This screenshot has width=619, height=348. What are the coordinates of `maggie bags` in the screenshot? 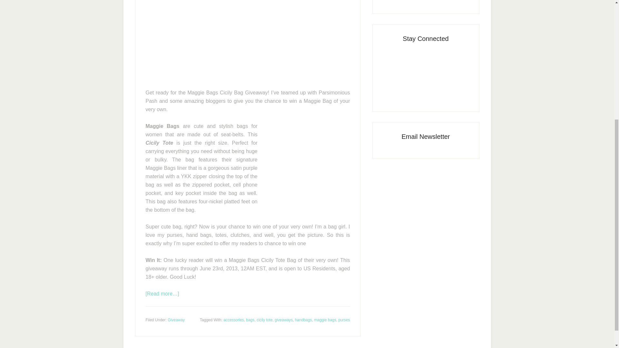 It's located at (325, 320).